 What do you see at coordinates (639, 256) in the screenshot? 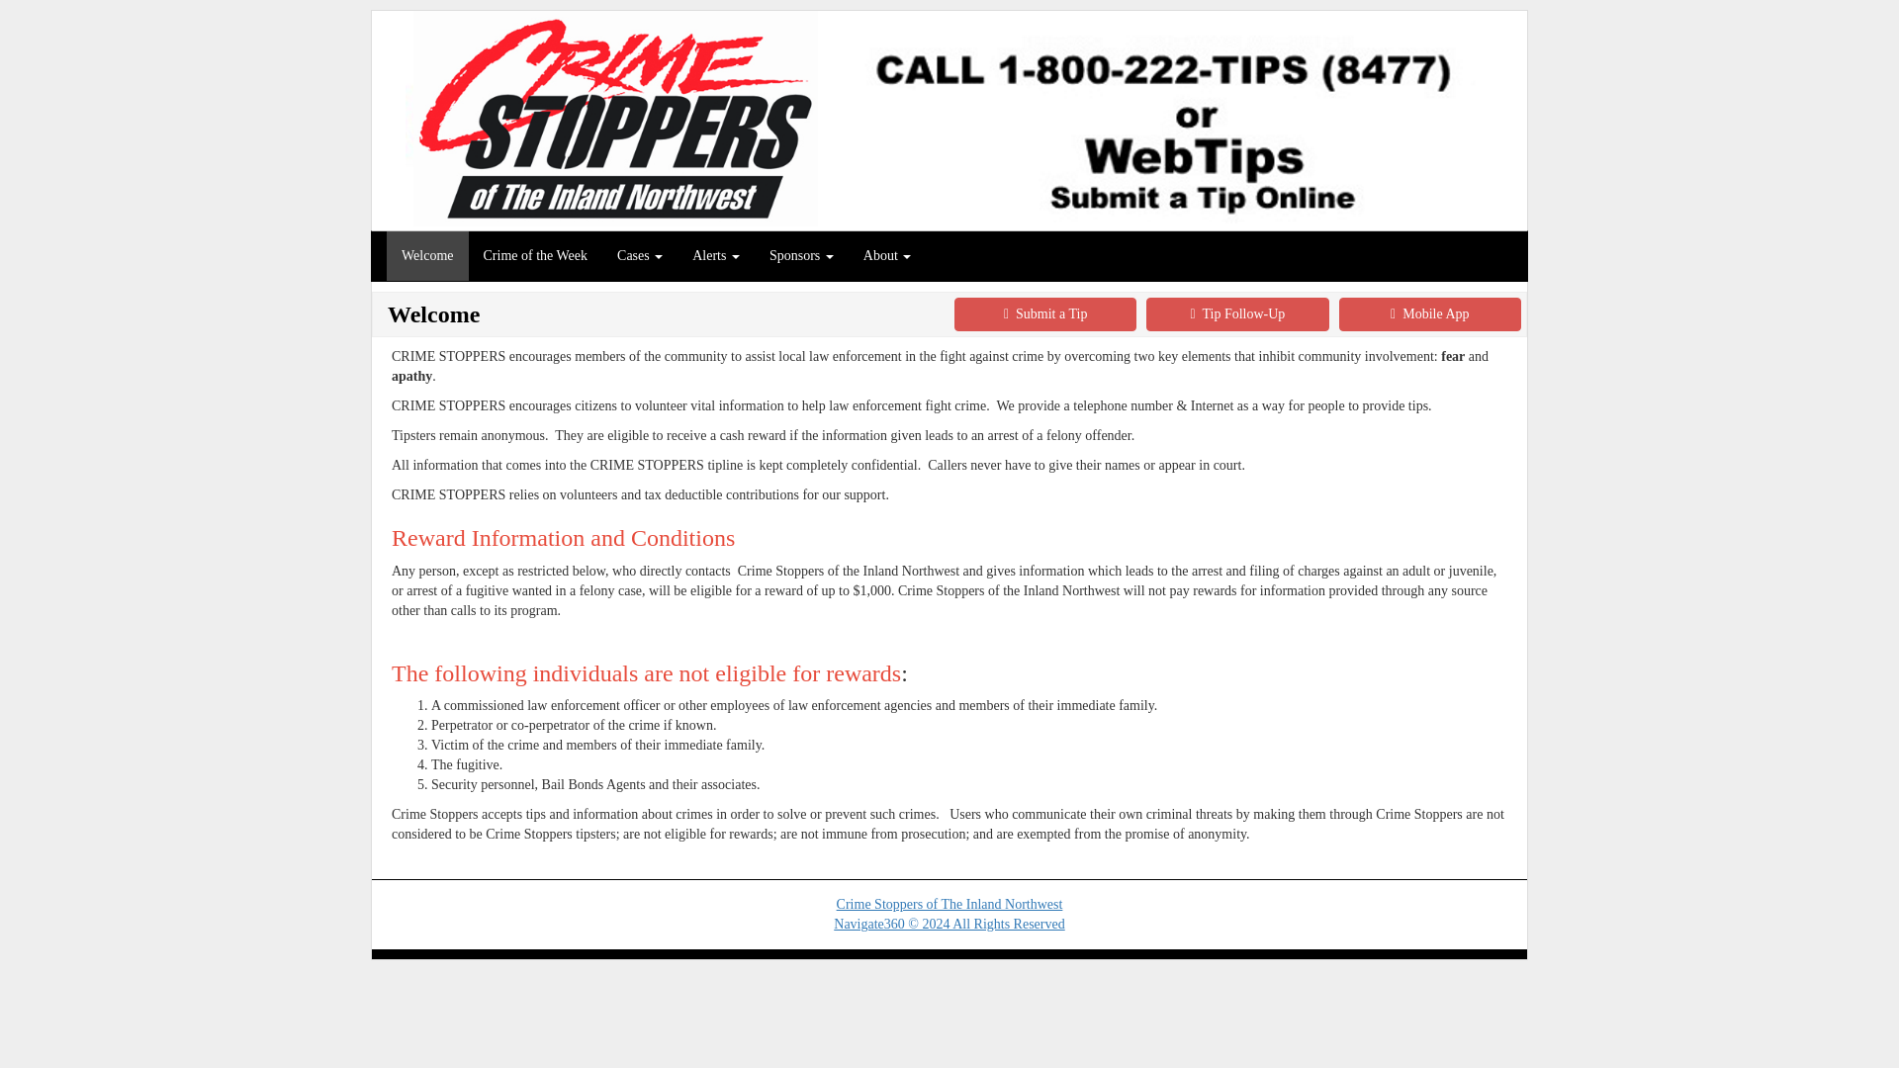
I see `Cases` at bounding box center [639, 256].